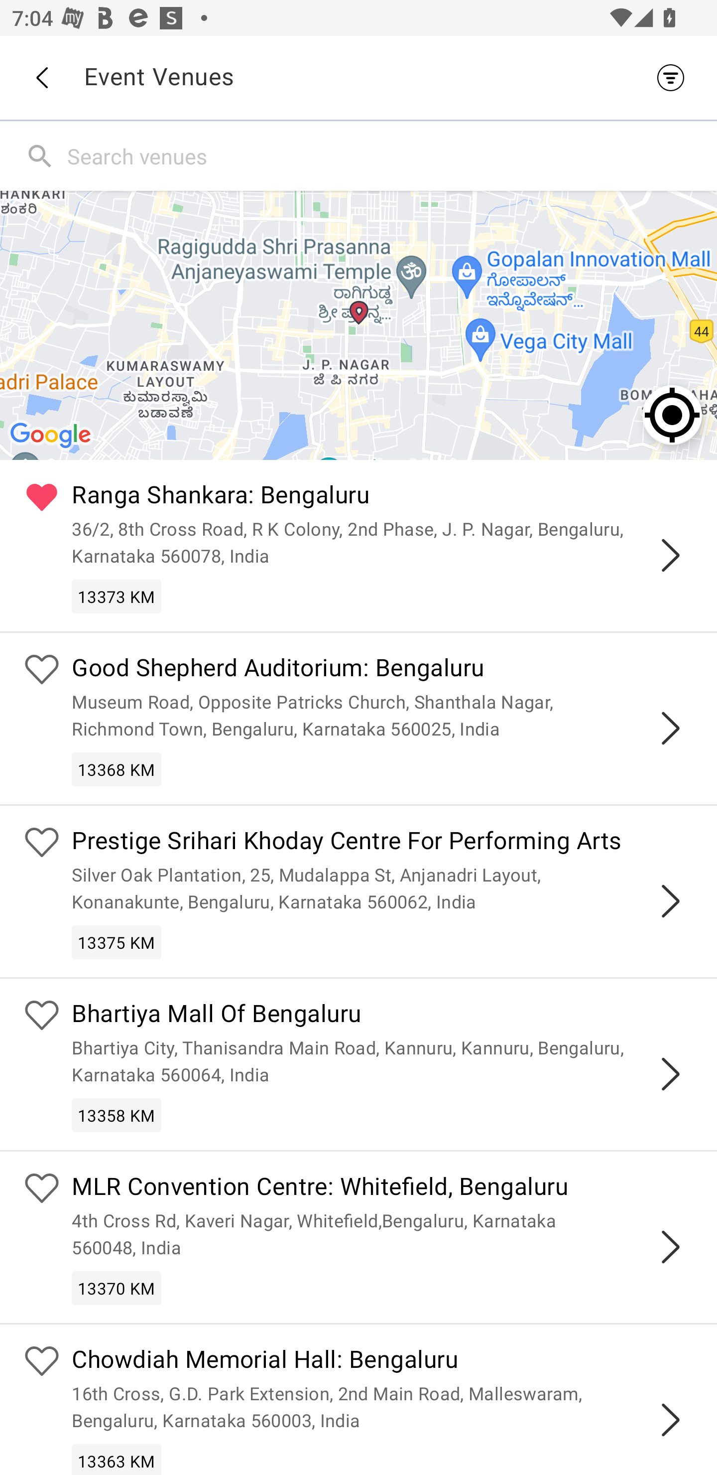  What do you see at coordinates (117, 769) in the screenshot?
I see `13368 KM` at bounding box center [117, 769].